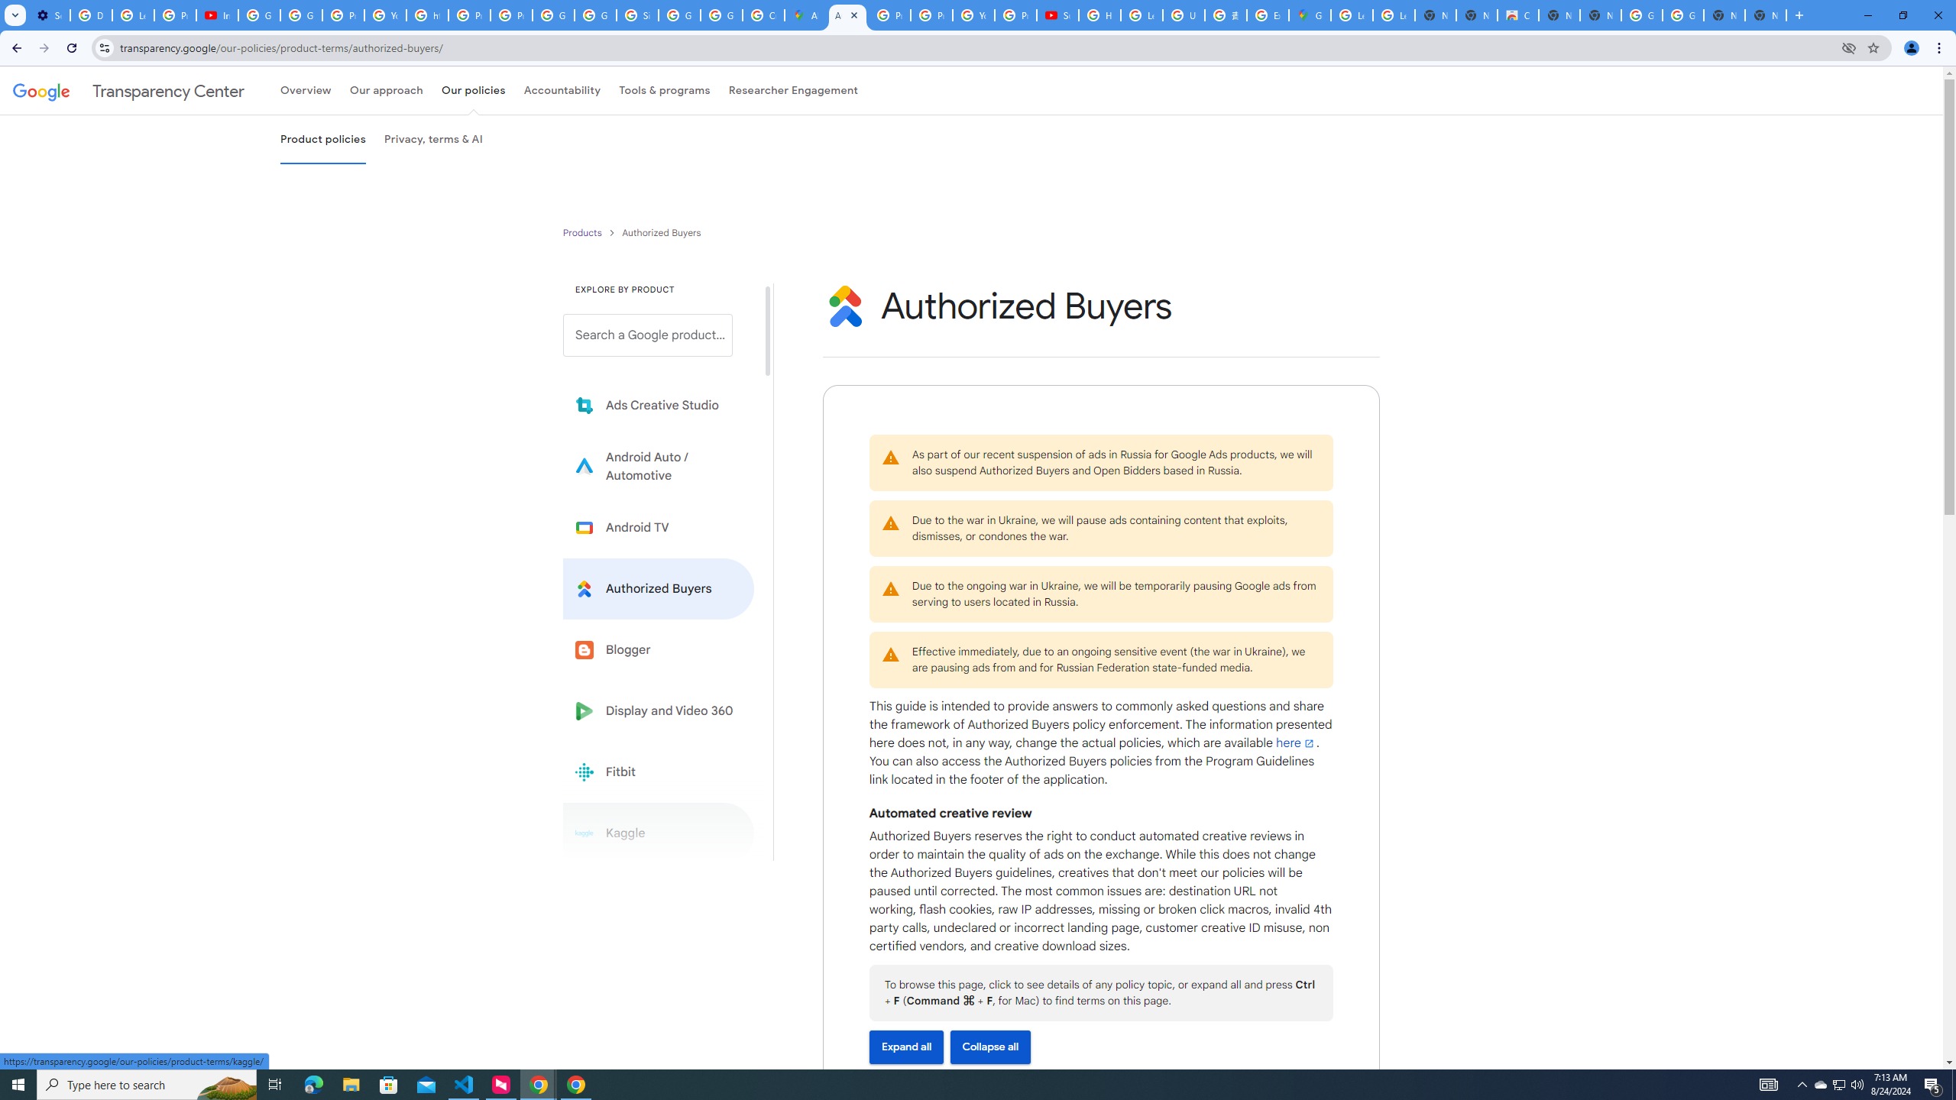 The width and height of the screenshot is (1956, 1100). What do you see at coordinates (301, 15) in the screenshot?
I see `Google Account Help` at bounding box center [301, 15].